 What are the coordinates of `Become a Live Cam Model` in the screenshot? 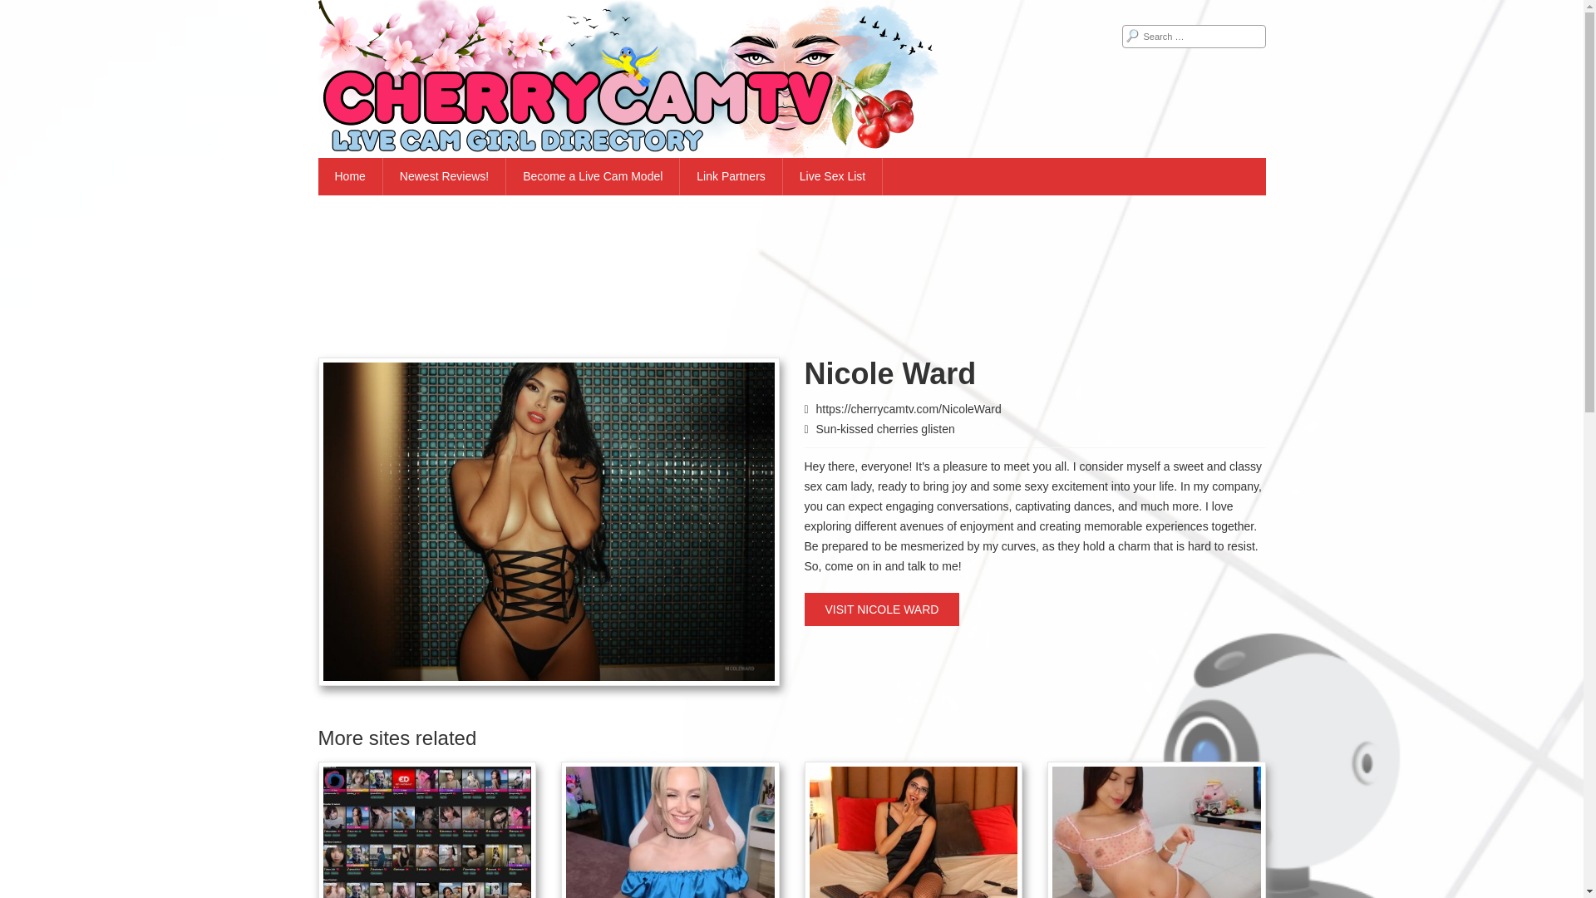 It's located at (592, 176).